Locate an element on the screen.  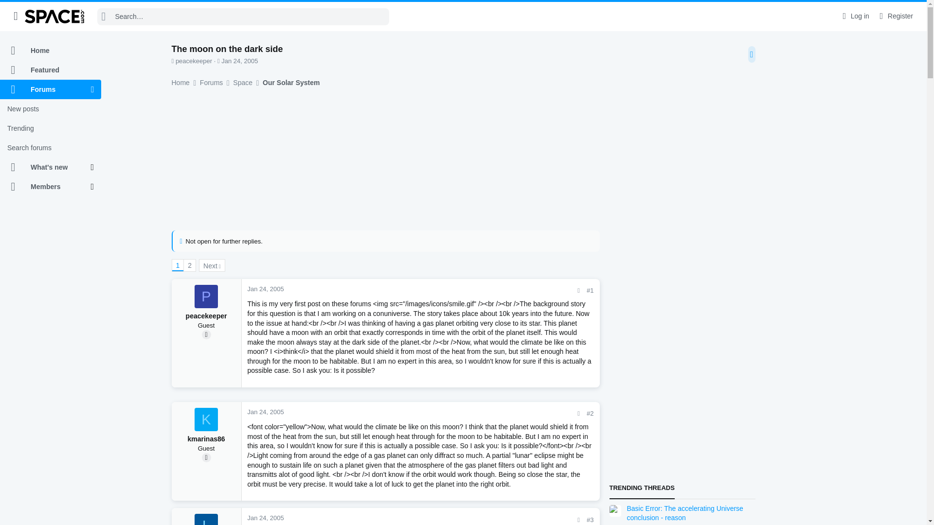
Search forums is located at coordinates (51, 148).